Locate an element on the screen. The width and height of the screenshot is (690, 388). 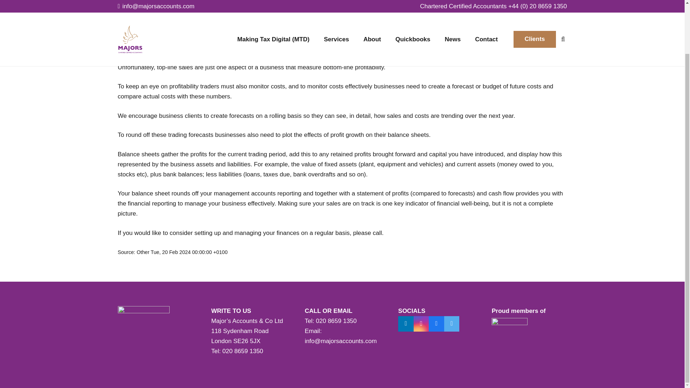
Quickbooks is located at coordinates (413, 4).